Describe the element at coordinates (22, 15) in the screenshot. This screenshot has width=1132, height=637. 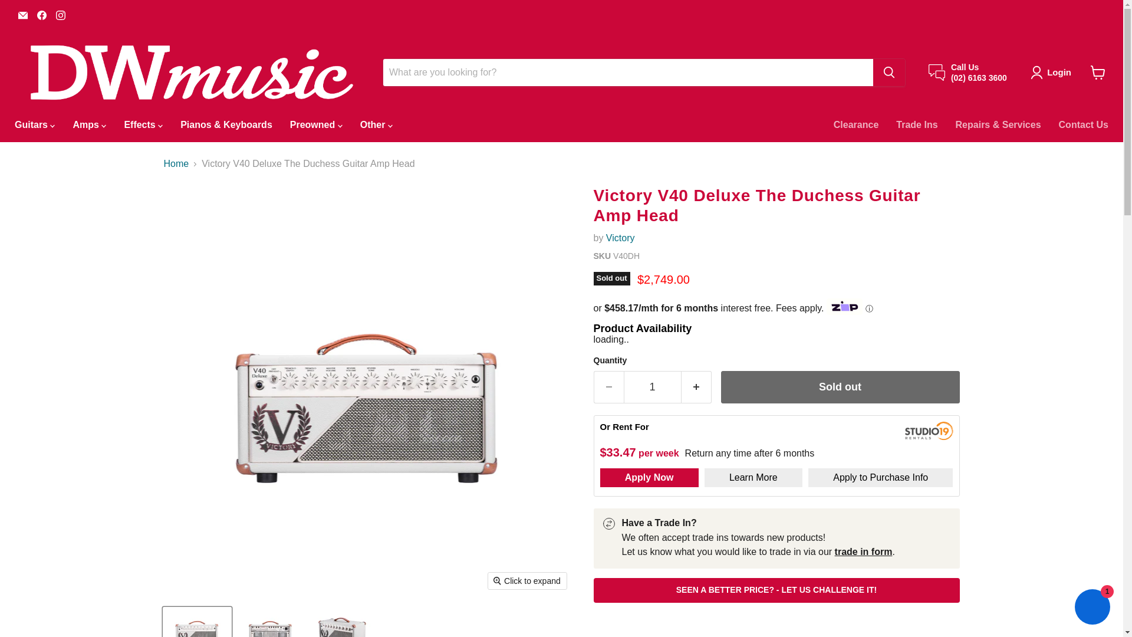
I see `Email DWmusic` at that location.